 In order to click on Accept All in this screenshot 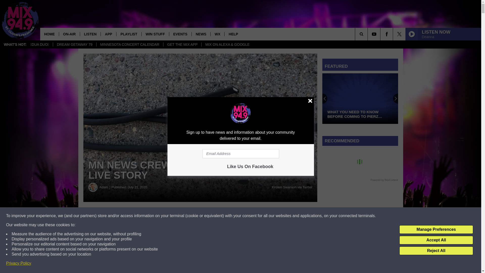, I will do `click(436, 240)`.